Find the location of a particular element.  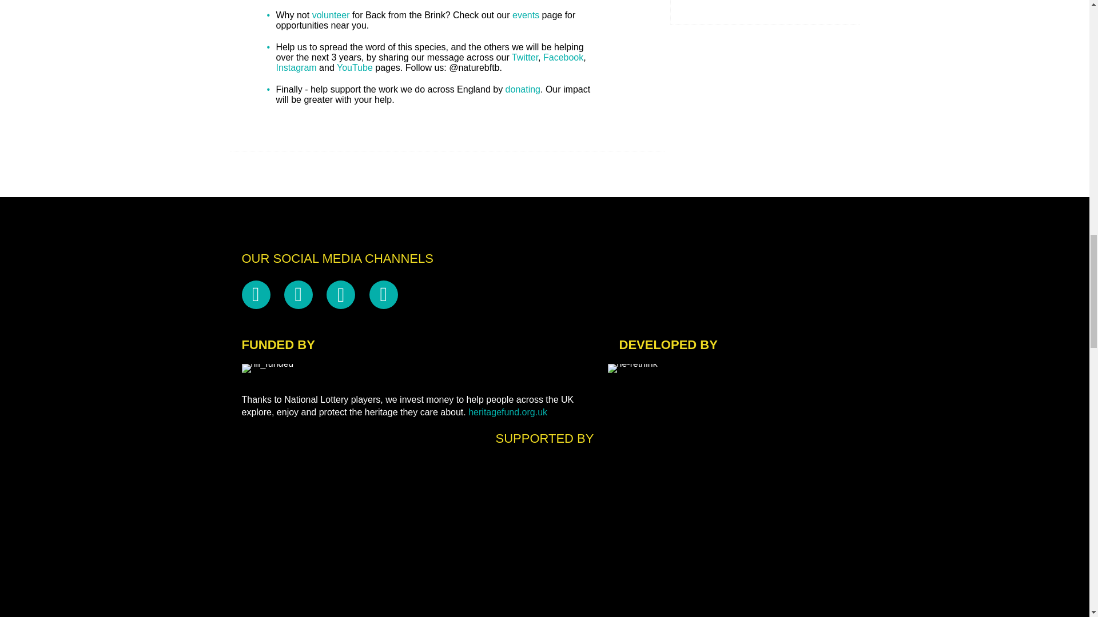

volunteer is located at coordinates (331, 15).